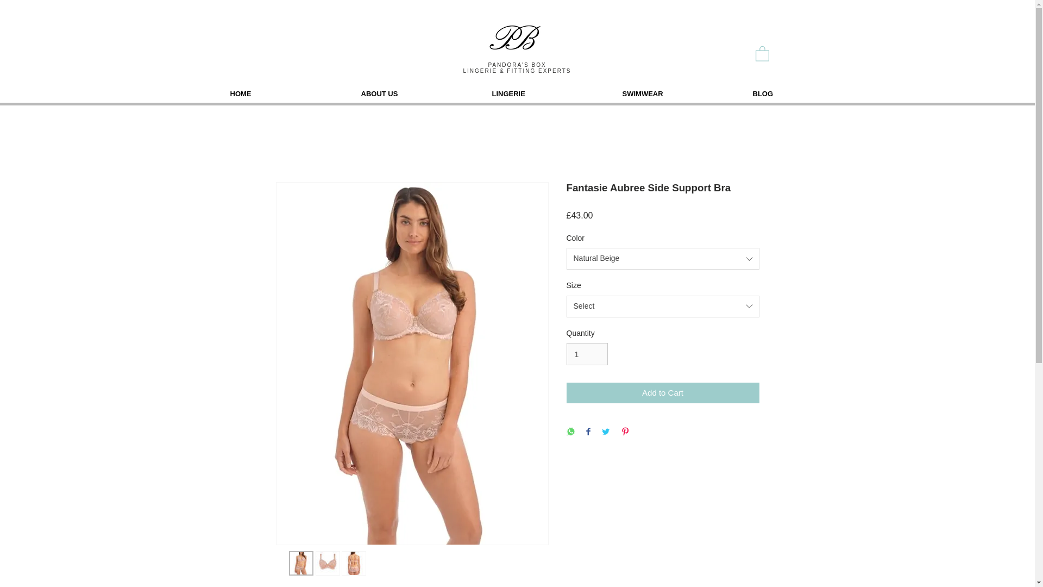  I want to click on PANDORA'S BOX, so click(517, 65).